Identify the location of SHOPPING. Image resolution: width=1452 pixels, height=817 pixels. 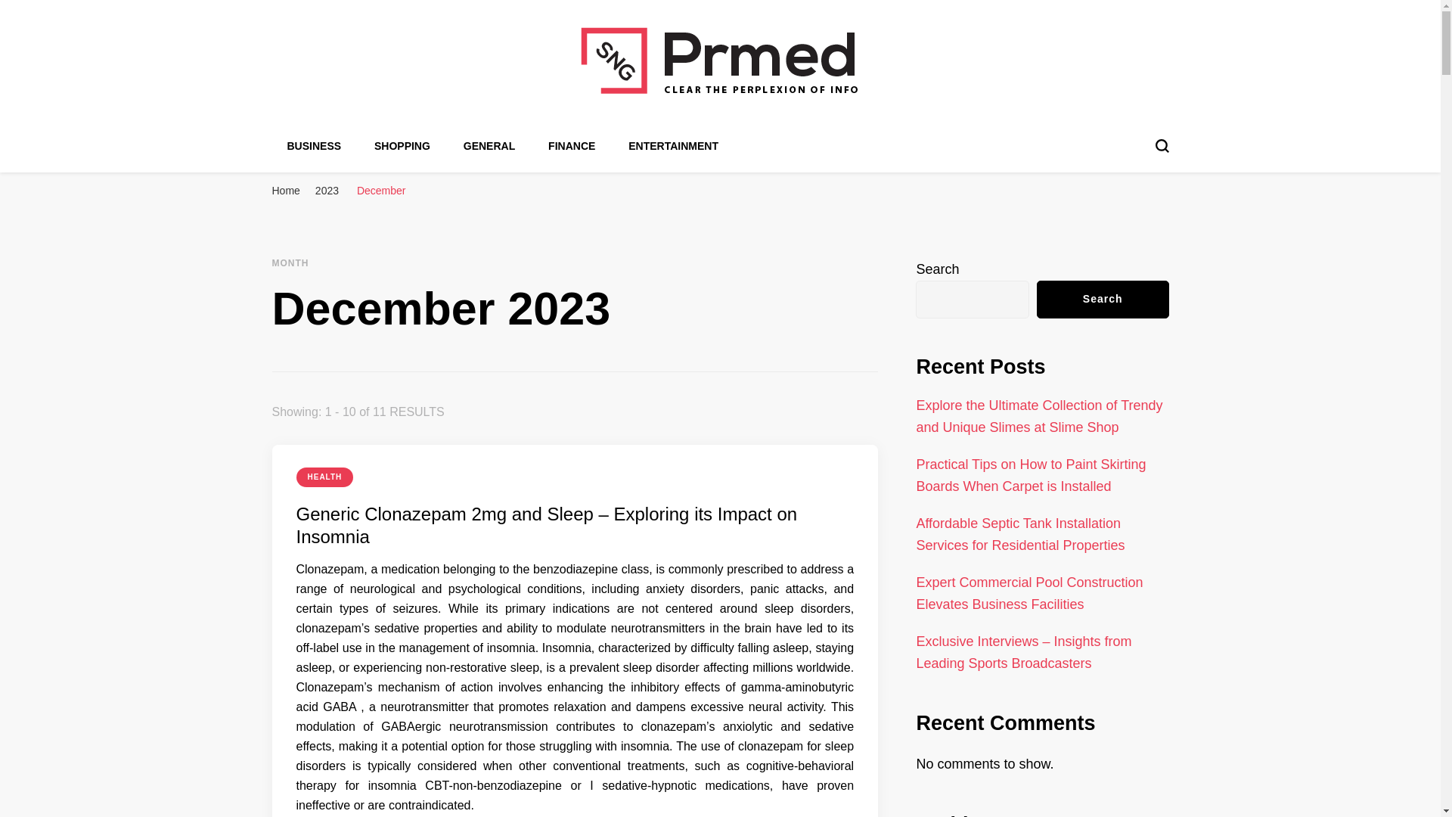
(402, 145).